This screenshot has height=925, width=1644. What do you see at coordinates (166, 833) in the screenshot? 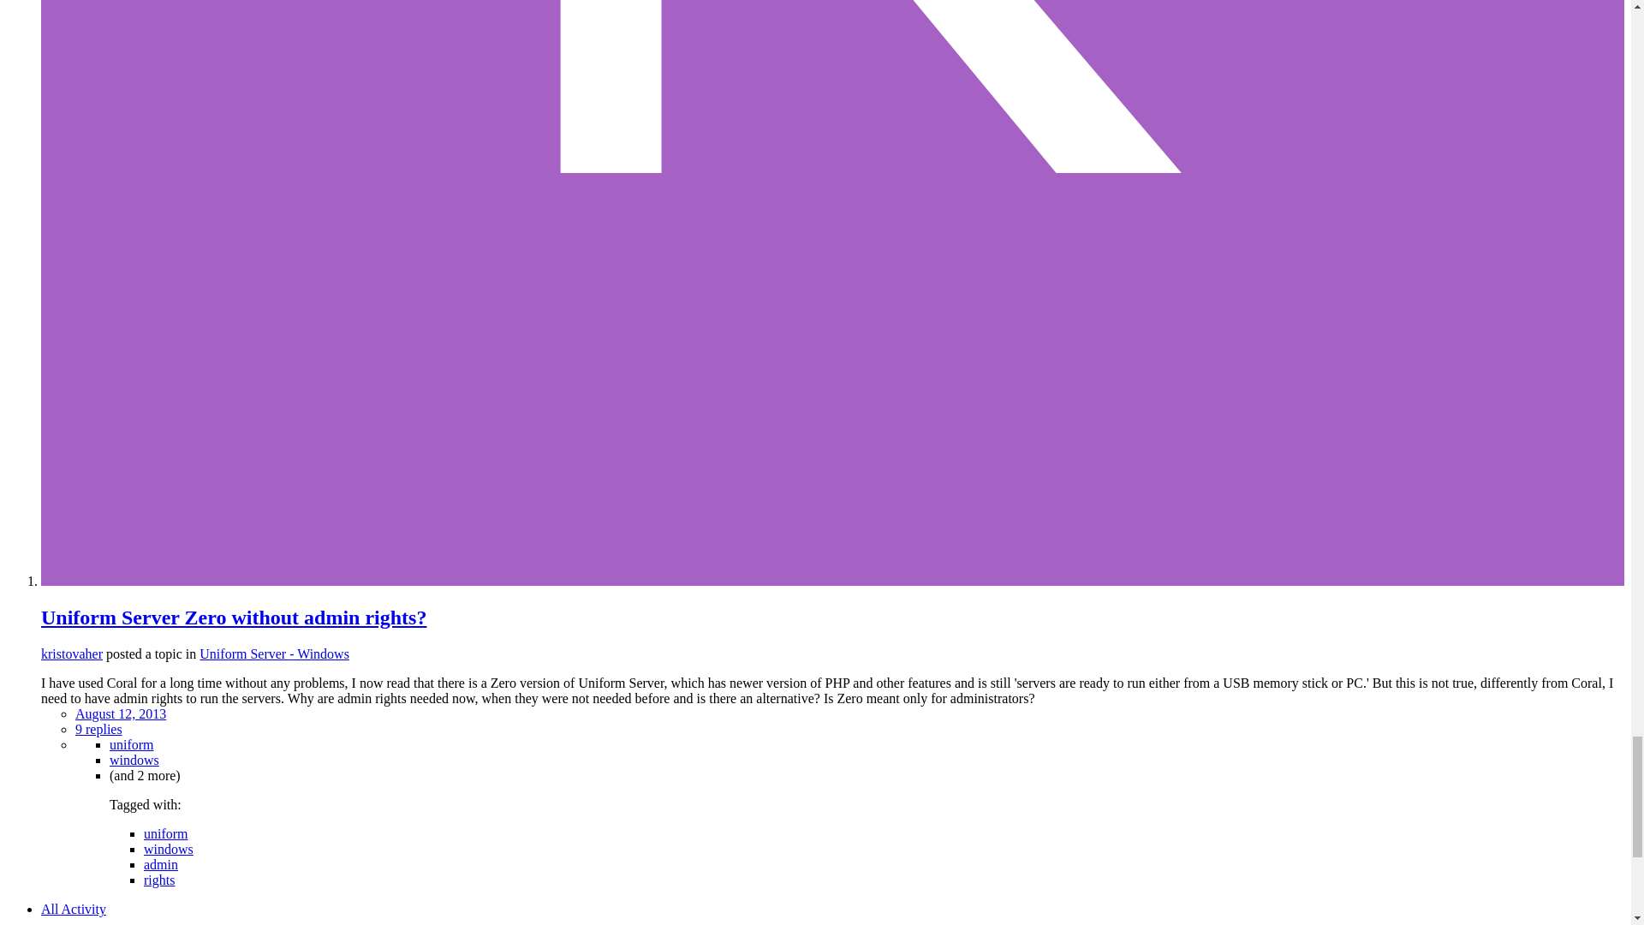
I see `Find other content tagged with 'uniform'` at bounding box center [166, 833].